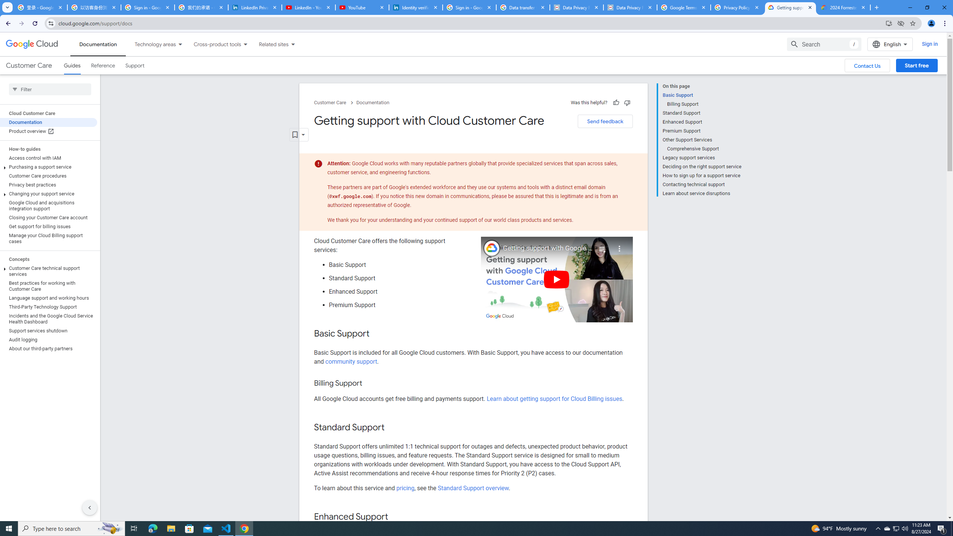 The height and width of the screenshot is (536, 953). What do you see at coordinates (702, 113) in the screenshot?
I see `Standard Support` at bounding box center [702, 113].